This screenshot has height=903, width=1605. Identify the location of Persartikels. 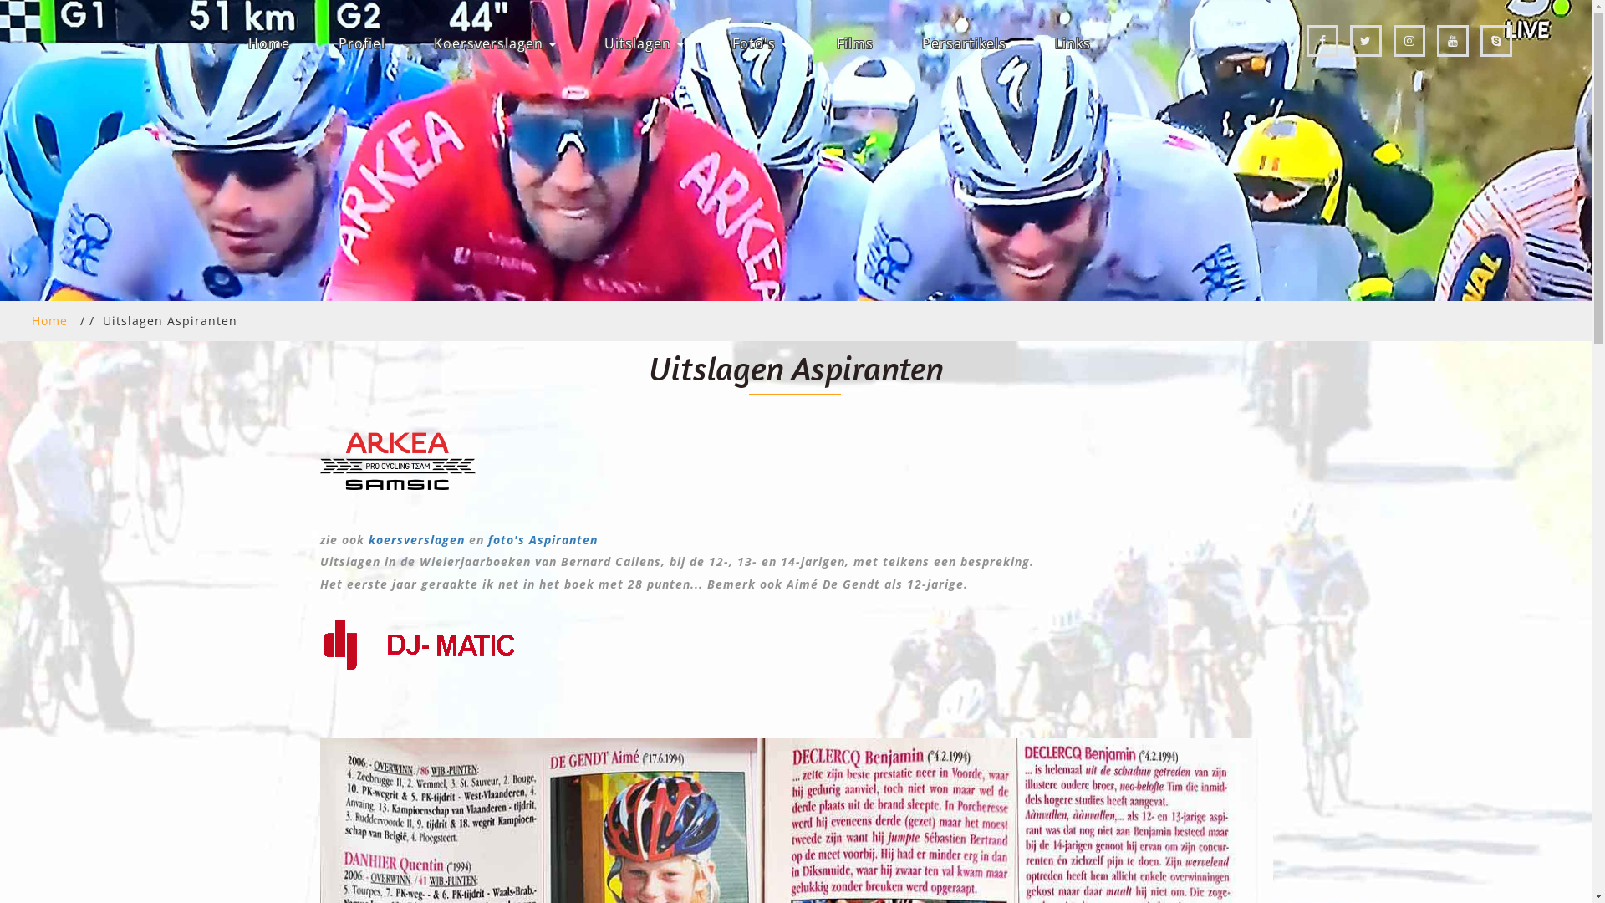
(963, 43).